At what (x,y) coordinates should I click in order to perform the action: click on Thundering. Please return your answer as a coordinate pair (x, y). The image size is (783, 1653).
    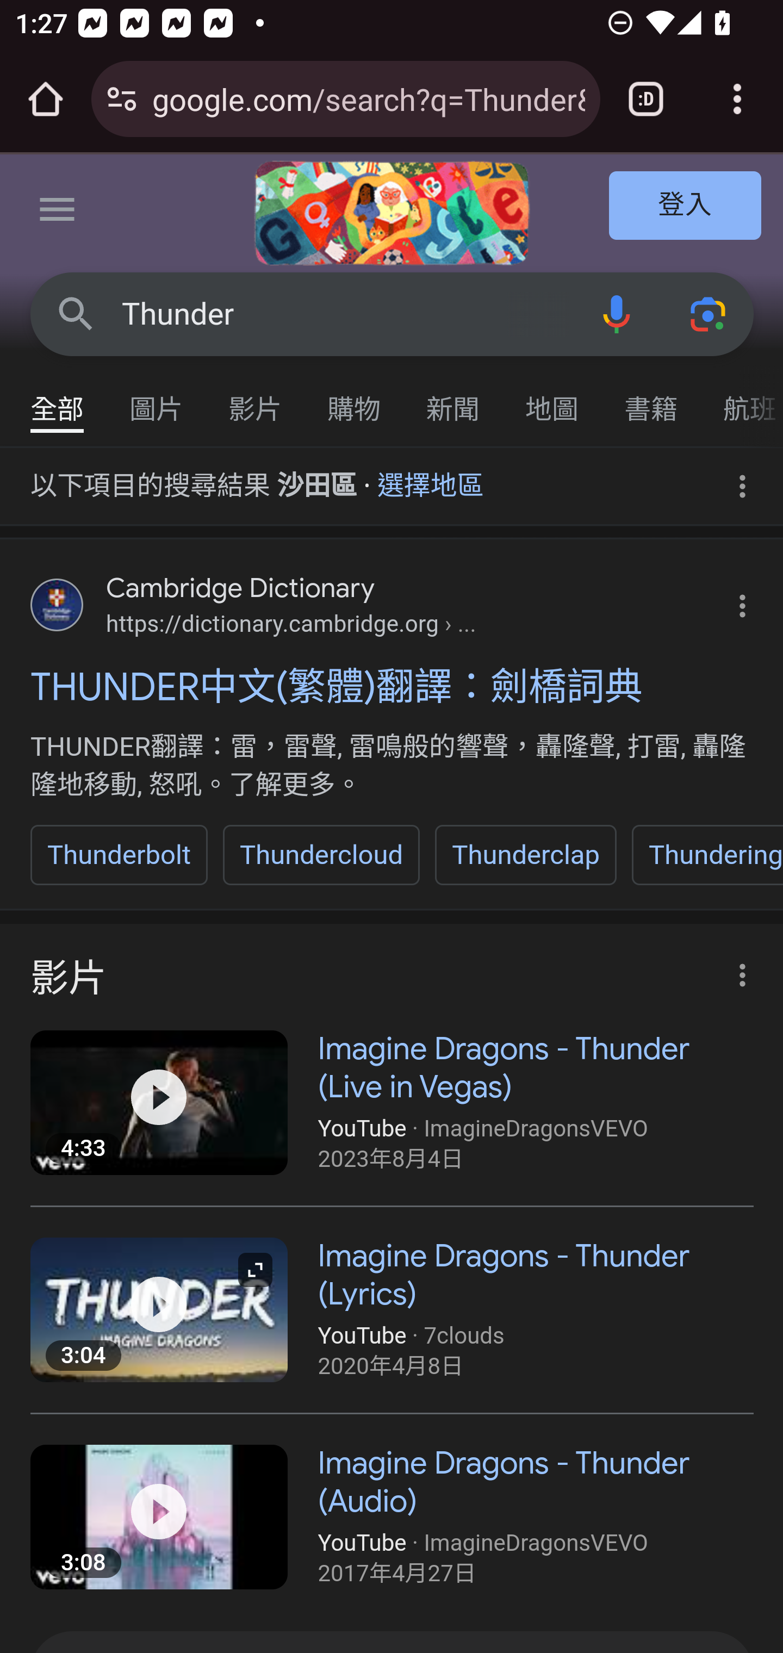
    Looking at the image, I should click on (706, 855).